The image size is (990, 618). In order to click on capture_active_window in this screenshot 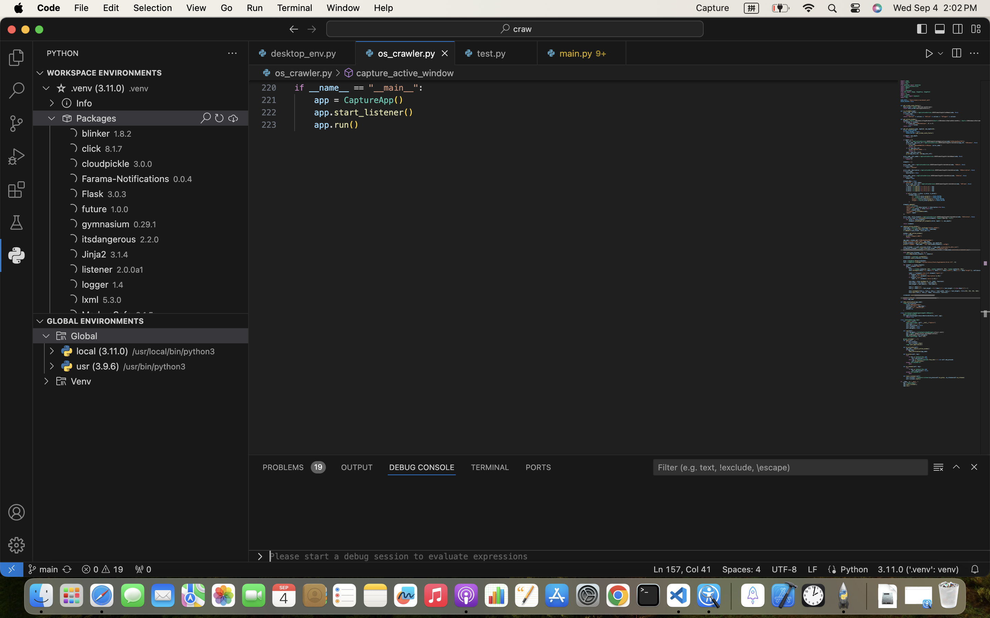, I will do `click(405, 73)`.